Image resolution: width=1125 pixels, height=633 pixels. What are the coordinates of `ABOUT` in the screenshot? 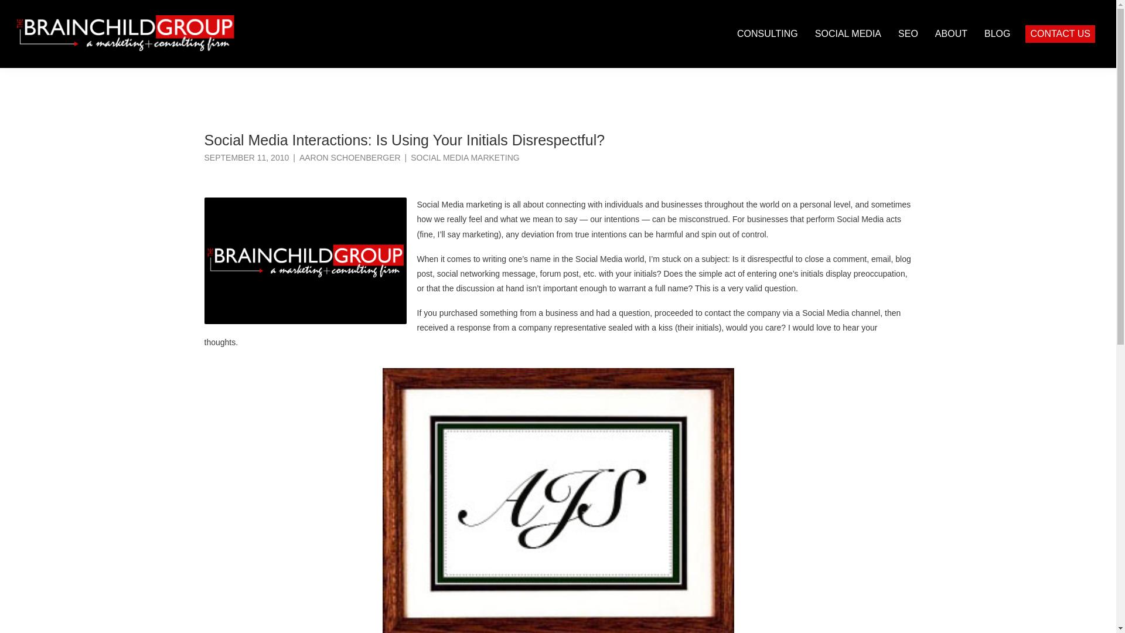 It's located at (951, 33).